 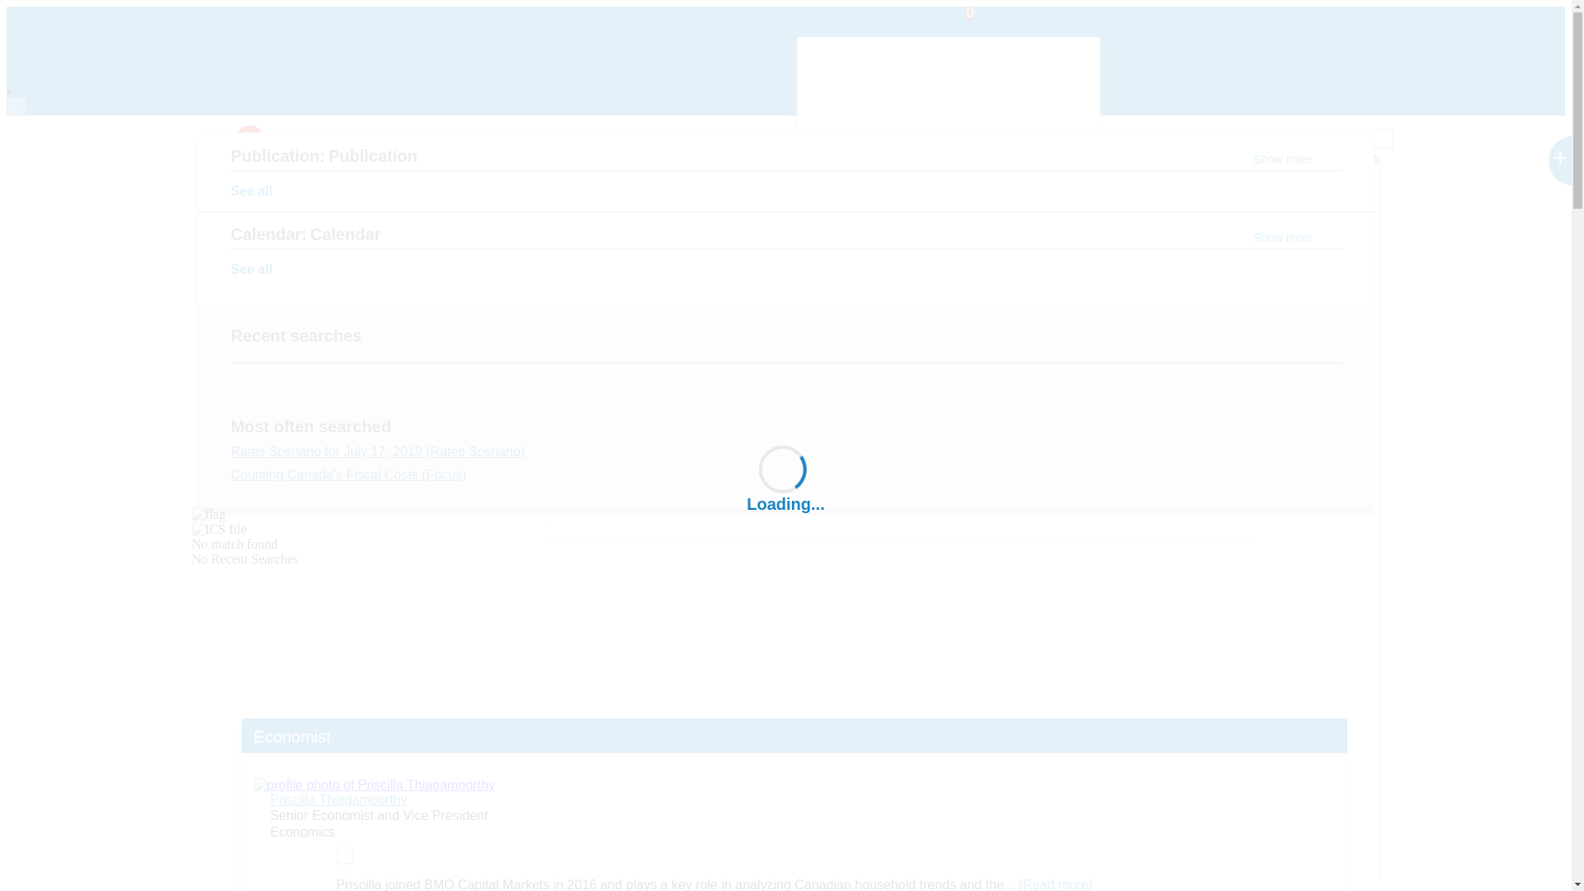 I want to click on Bookmark, so click(x=247, y=460).